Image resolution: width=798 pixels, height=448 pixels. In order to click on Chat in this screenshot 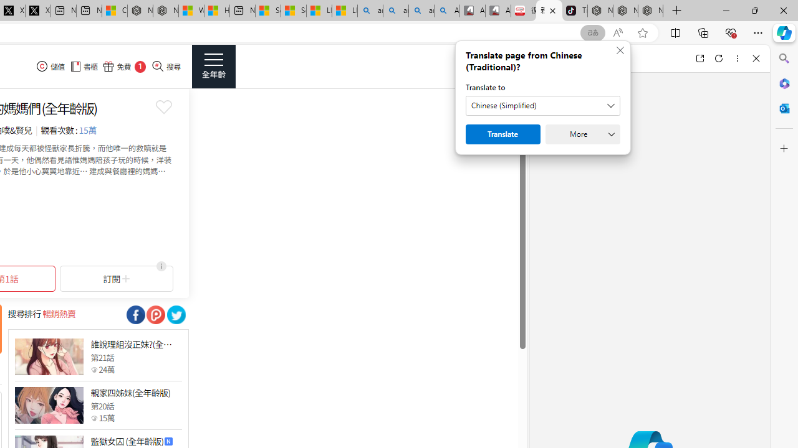, I will do `click(551, 58)`.